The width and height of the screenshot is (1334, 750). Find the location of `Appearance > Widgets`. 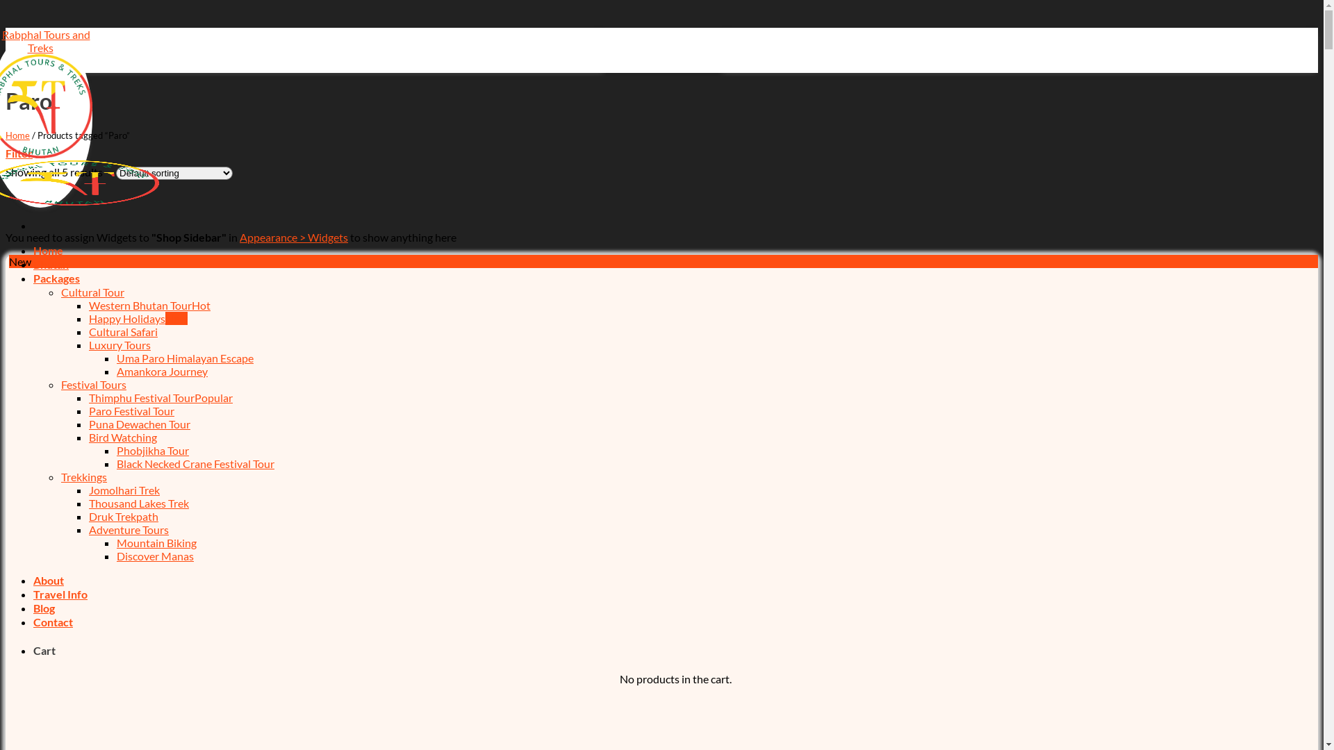

Appearance > Widgets is located at coordinates (294, 237).